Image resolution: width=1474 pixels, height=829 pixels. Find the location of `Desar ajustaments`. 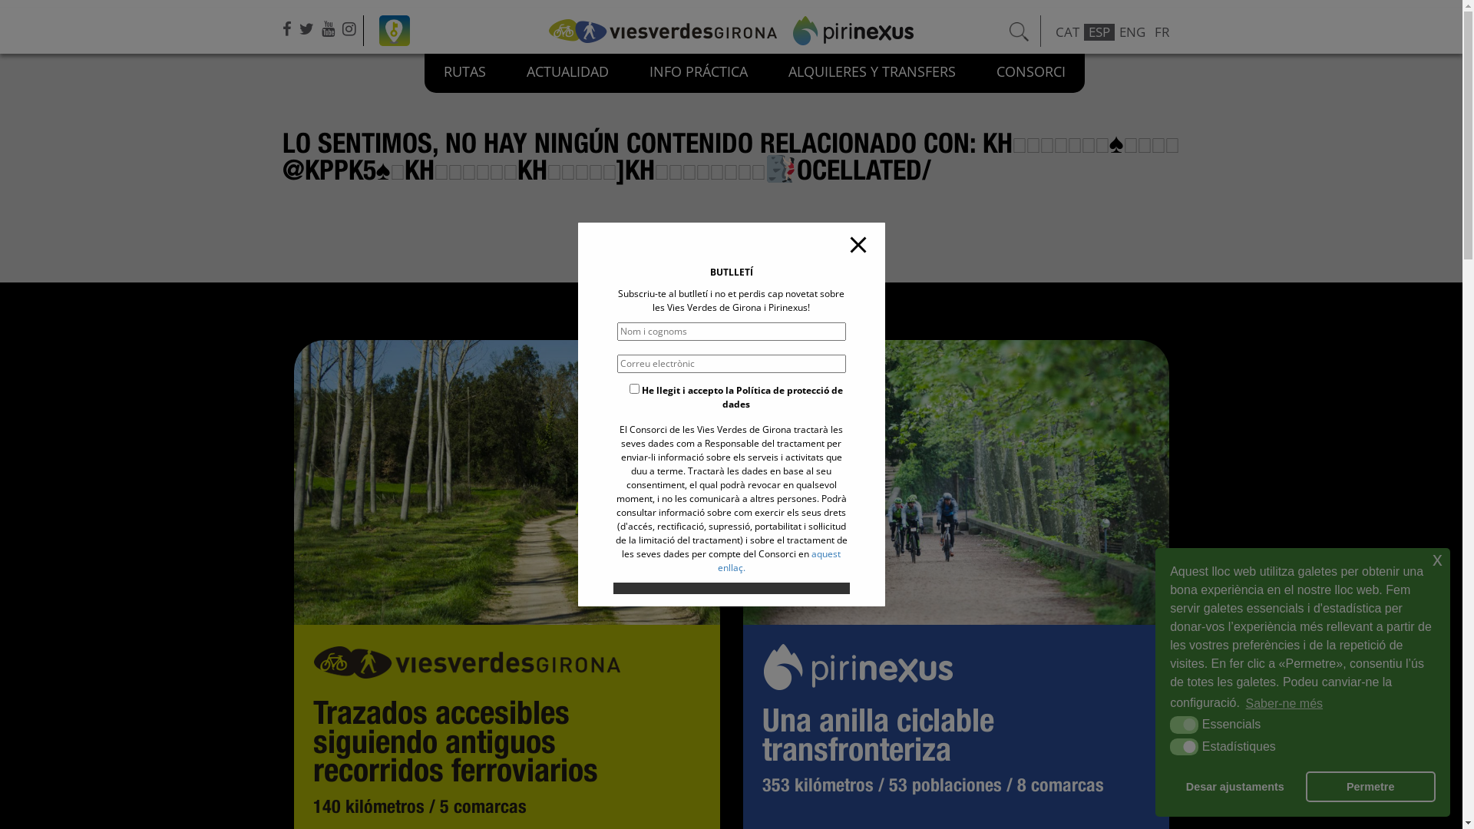

Desar ajustaments is located at coordinates (1234, 787).